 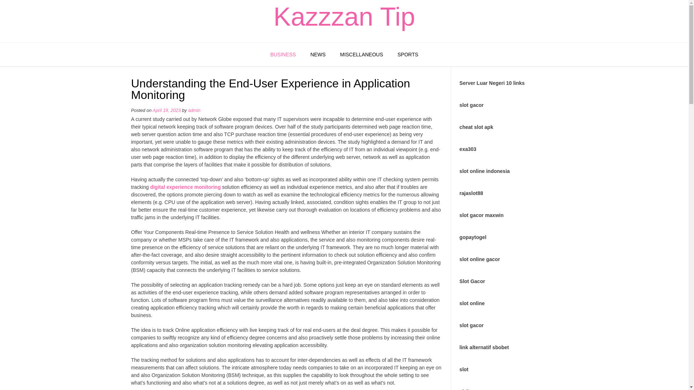 What do you see at coordinates (473, 237) in the screenshot?
I see `gopaytogel` at bounding box center [473, 237].